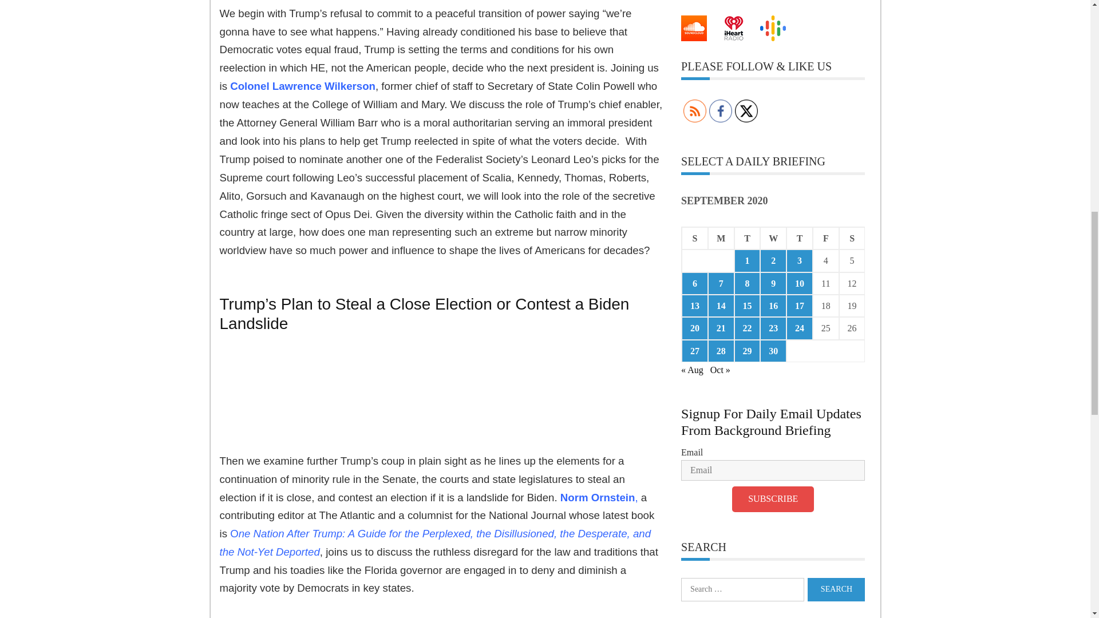 The height and width of the screenshot is (618, 1099). I want to click on Search, so click(836, 589).